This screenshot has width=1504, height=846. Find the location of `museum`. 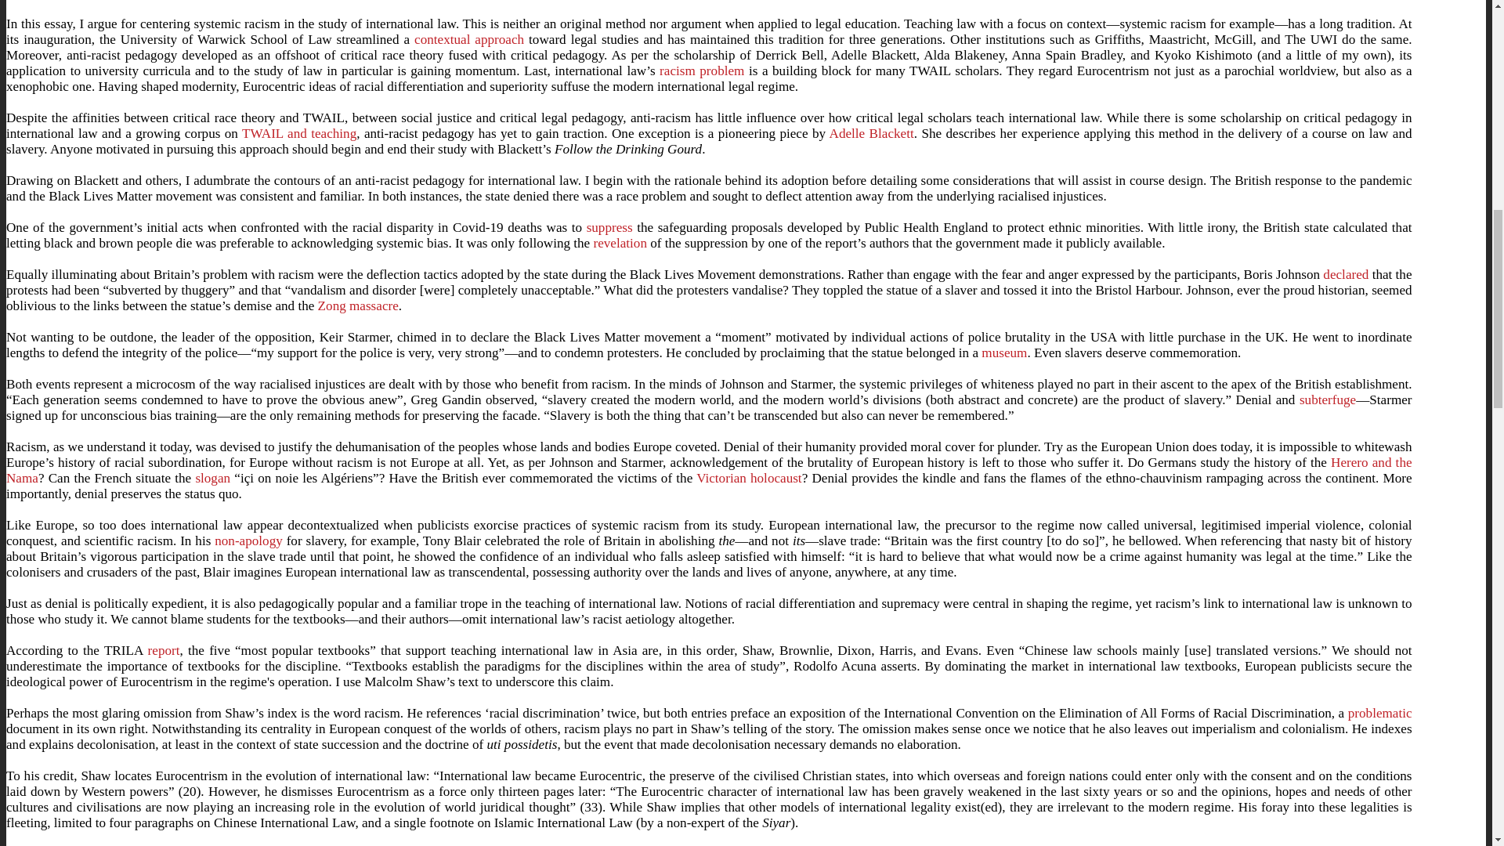

museum is located at coordinates (1004, 352).